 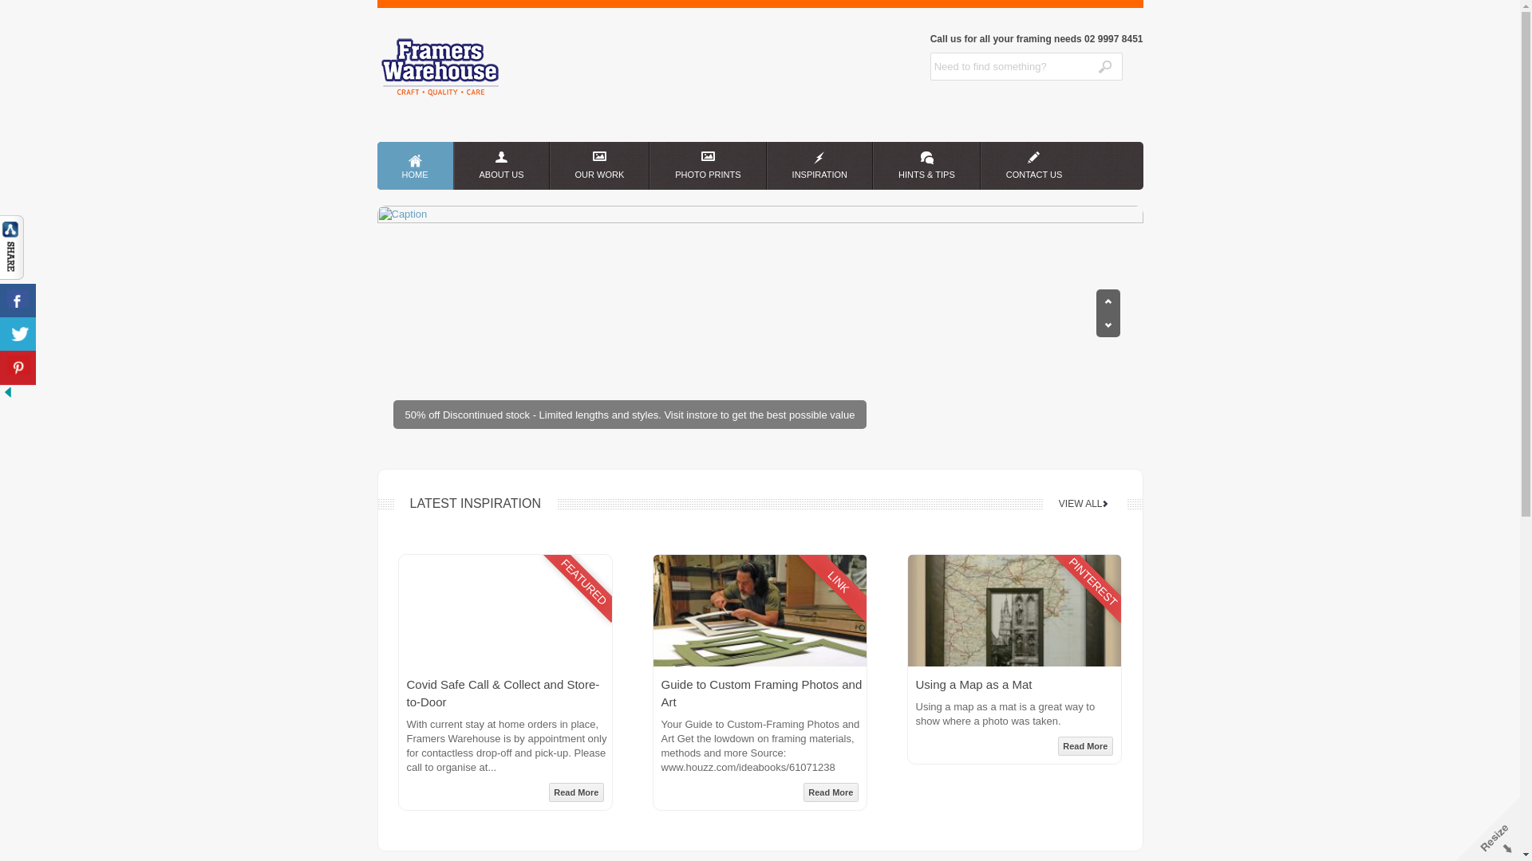 I want to click on OUR WORK, so click(x=600, y=166).